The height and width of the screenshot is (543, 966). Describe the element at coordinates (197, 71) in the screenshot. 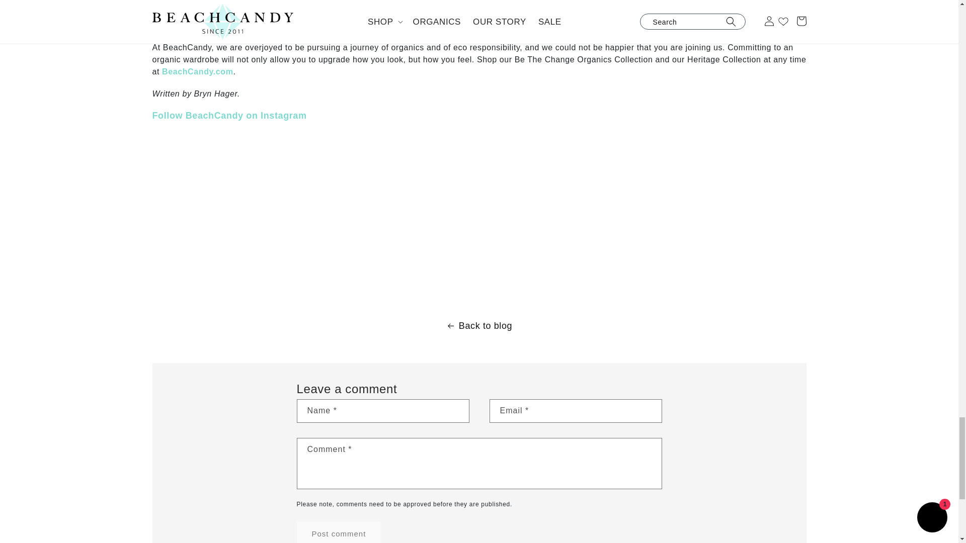

I see `Ethical Swimwear, Clothing, and Accessories for Women` at that location.